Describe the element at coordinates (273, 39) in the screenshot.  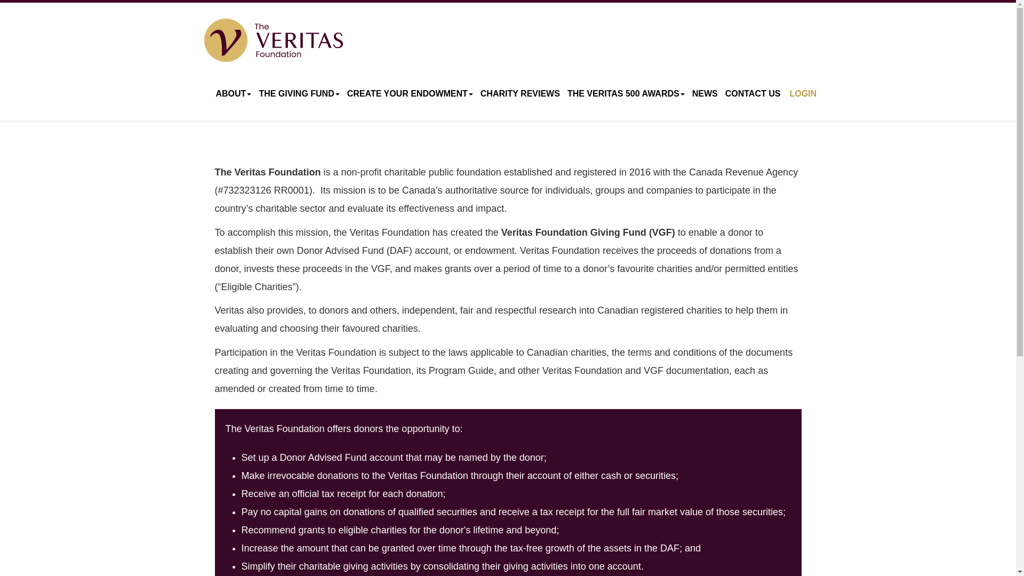
I see `Veritas Foundation` at that location.